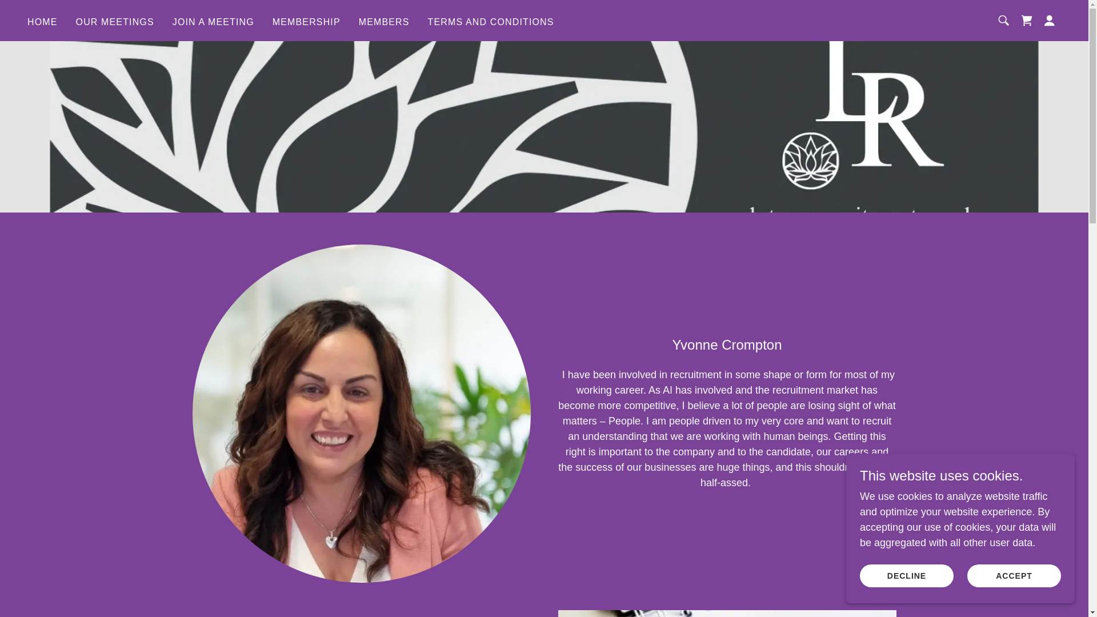  Describe the element at coordinates (491, 22) in the screenshot. I see `TERMS AND CONDITIONS` at that location.